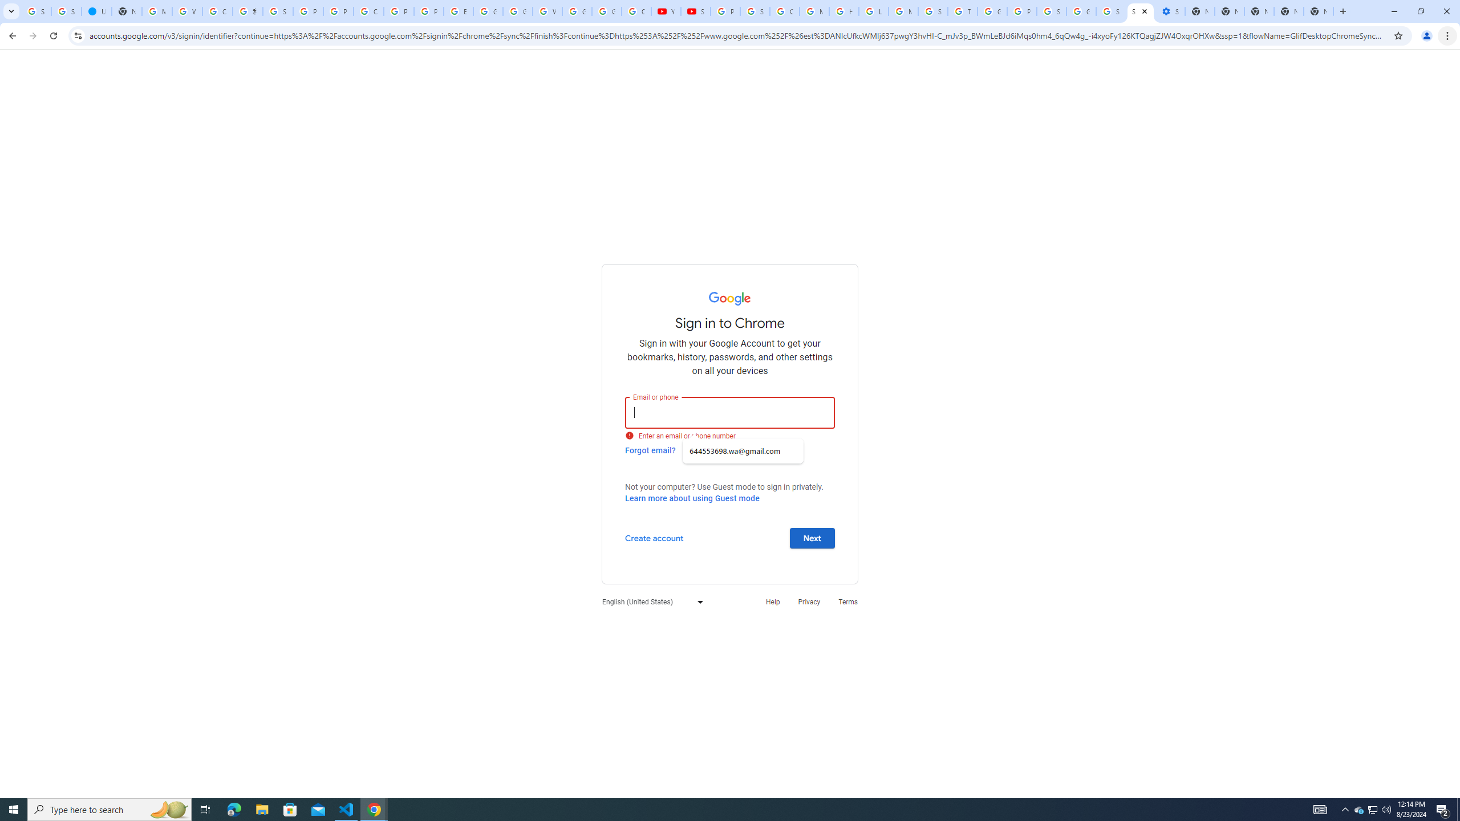 This screenshot has width=1460, height=821. What do you see at coordinates (278, 11) in the screenshot?
I see `Sign in - Google Accounts` at bounding box center [278, 11].